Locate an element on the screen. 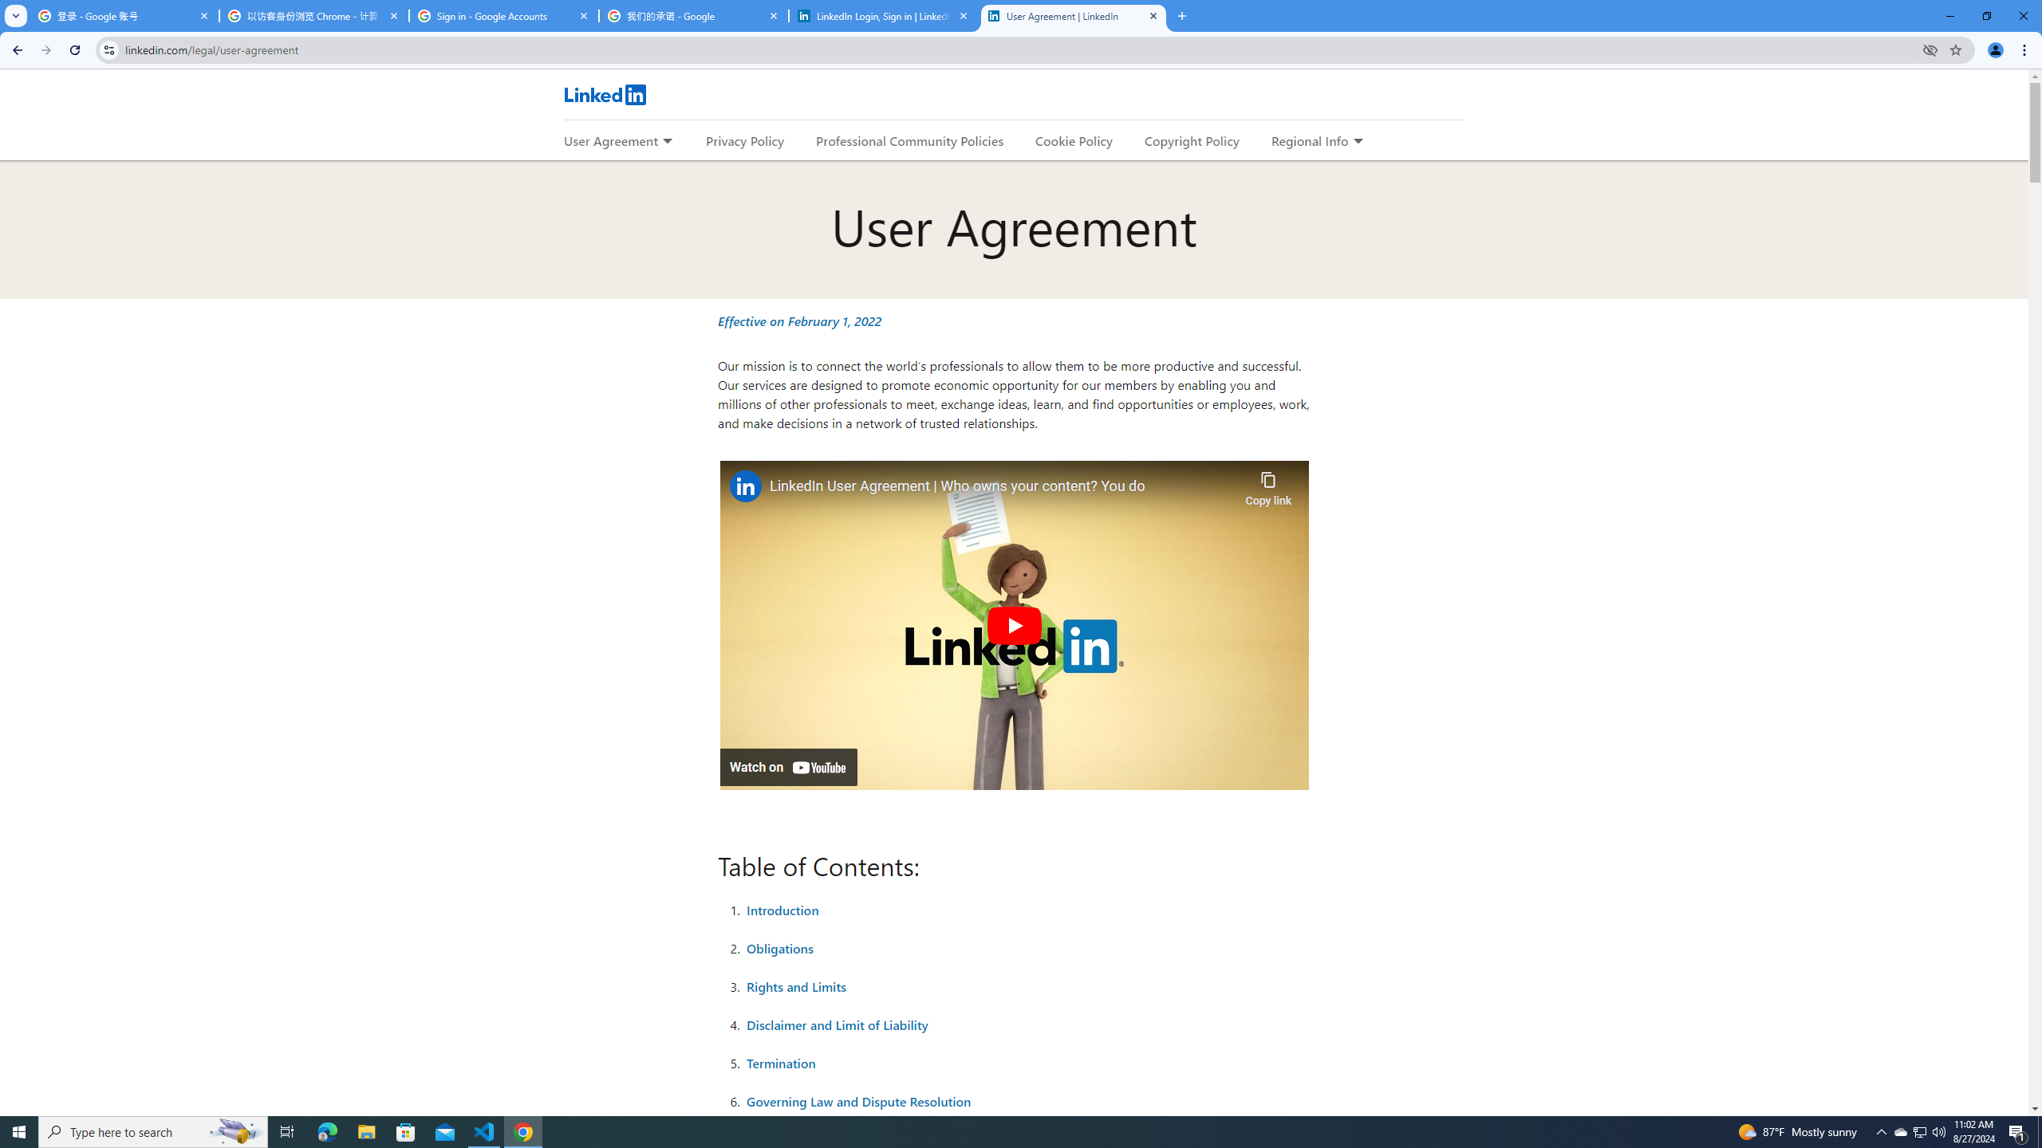 This screenshot has width=2042, height=1148. Obligations is located at coordinates (779, 947).